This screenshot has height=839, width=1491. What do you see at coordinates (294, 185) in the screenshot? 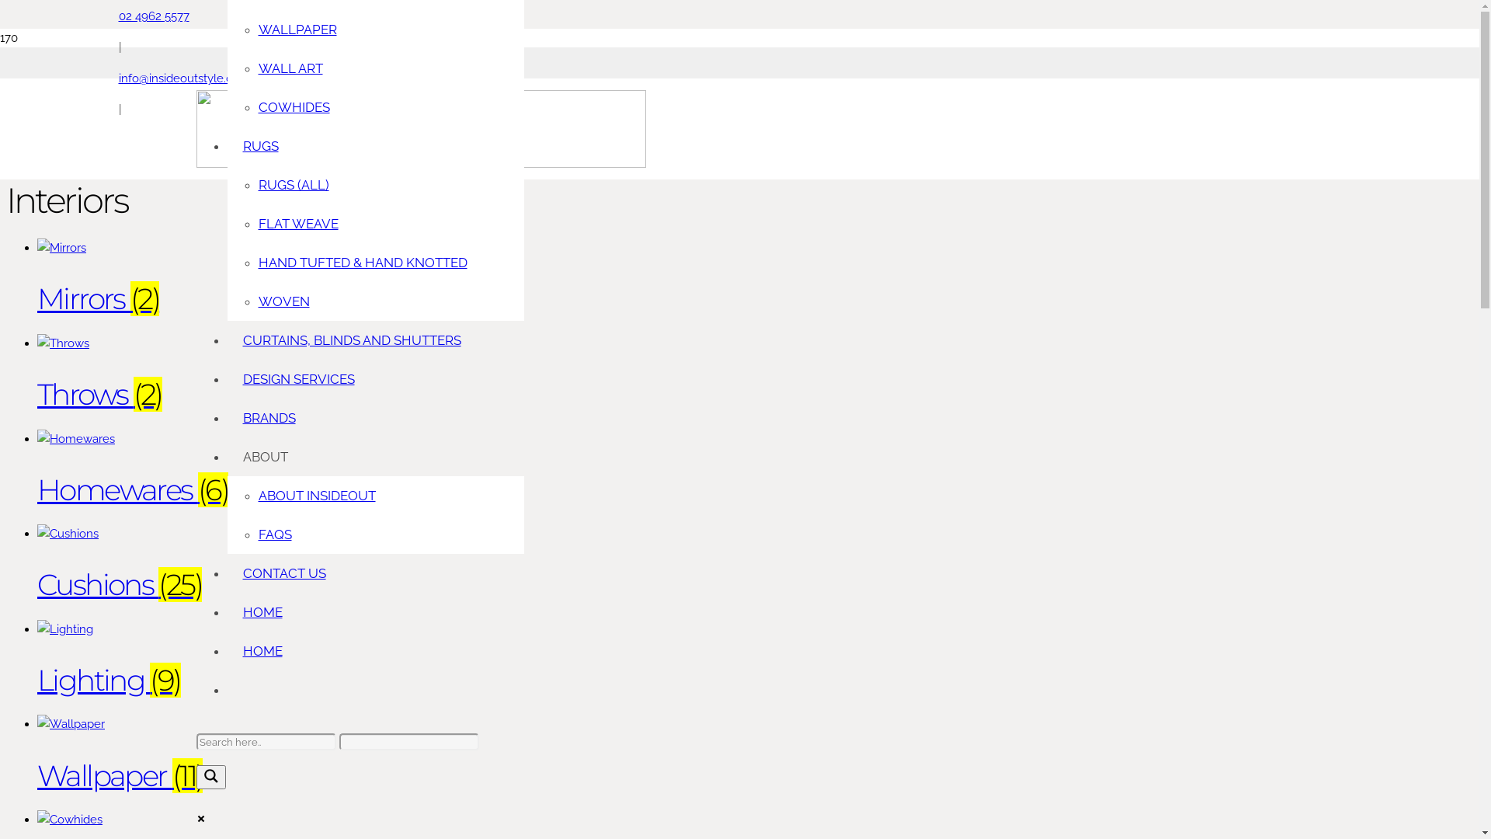
I see `RUGS (ALL)` at bounding box center [294, 185].